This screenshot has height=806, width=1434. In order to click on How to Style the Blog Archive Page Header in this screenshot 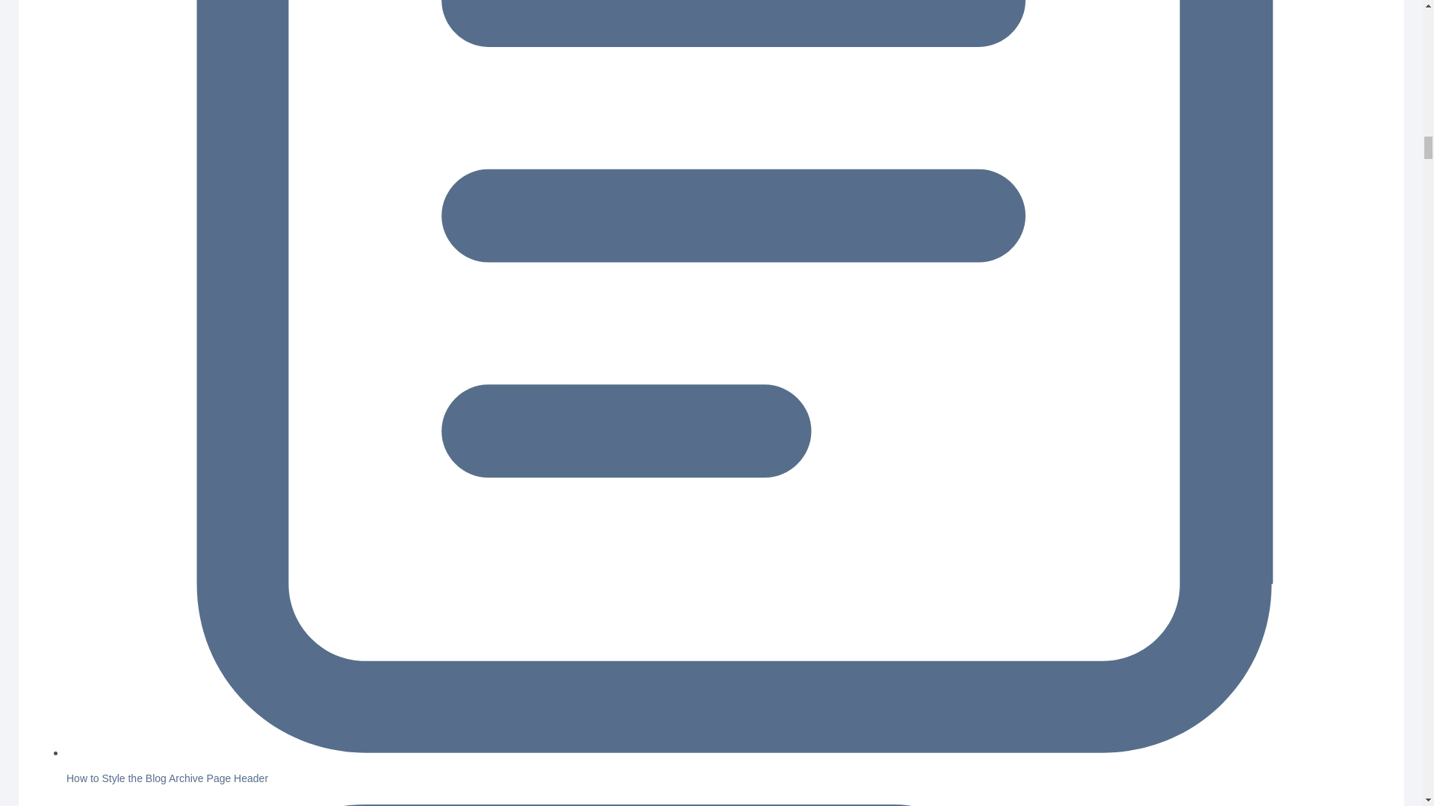, I will do `click(167, 778)`.